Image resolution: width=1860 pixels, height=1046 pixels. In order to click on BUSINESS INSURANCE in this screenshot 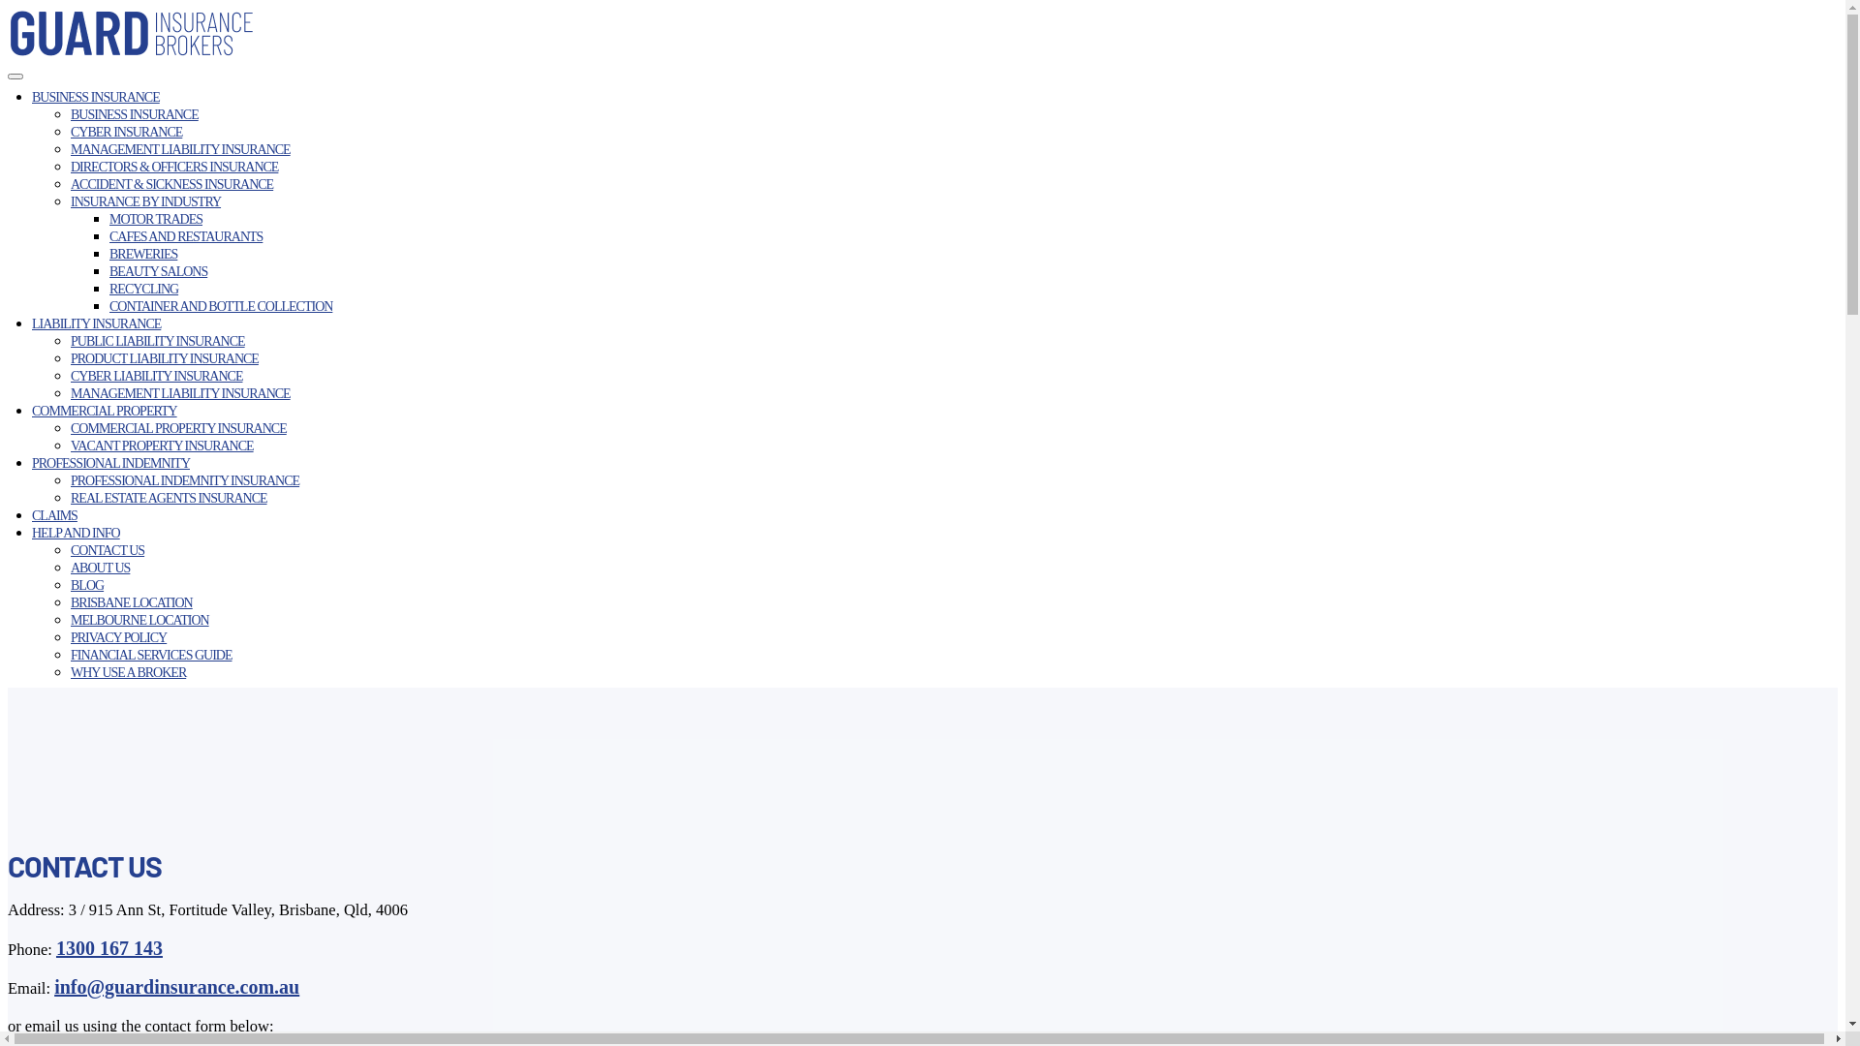, I will do `click(135, 114)`.